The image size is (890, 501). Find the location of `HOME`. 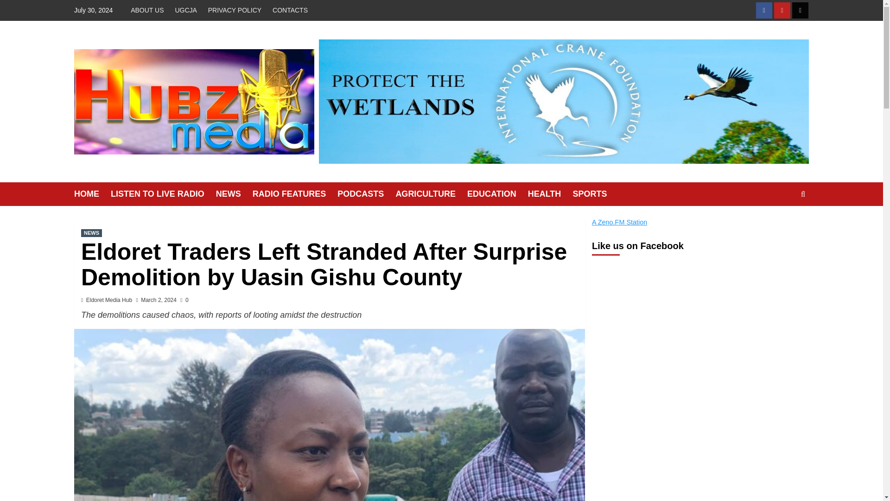

HOME is located at coordinates (92, 194).